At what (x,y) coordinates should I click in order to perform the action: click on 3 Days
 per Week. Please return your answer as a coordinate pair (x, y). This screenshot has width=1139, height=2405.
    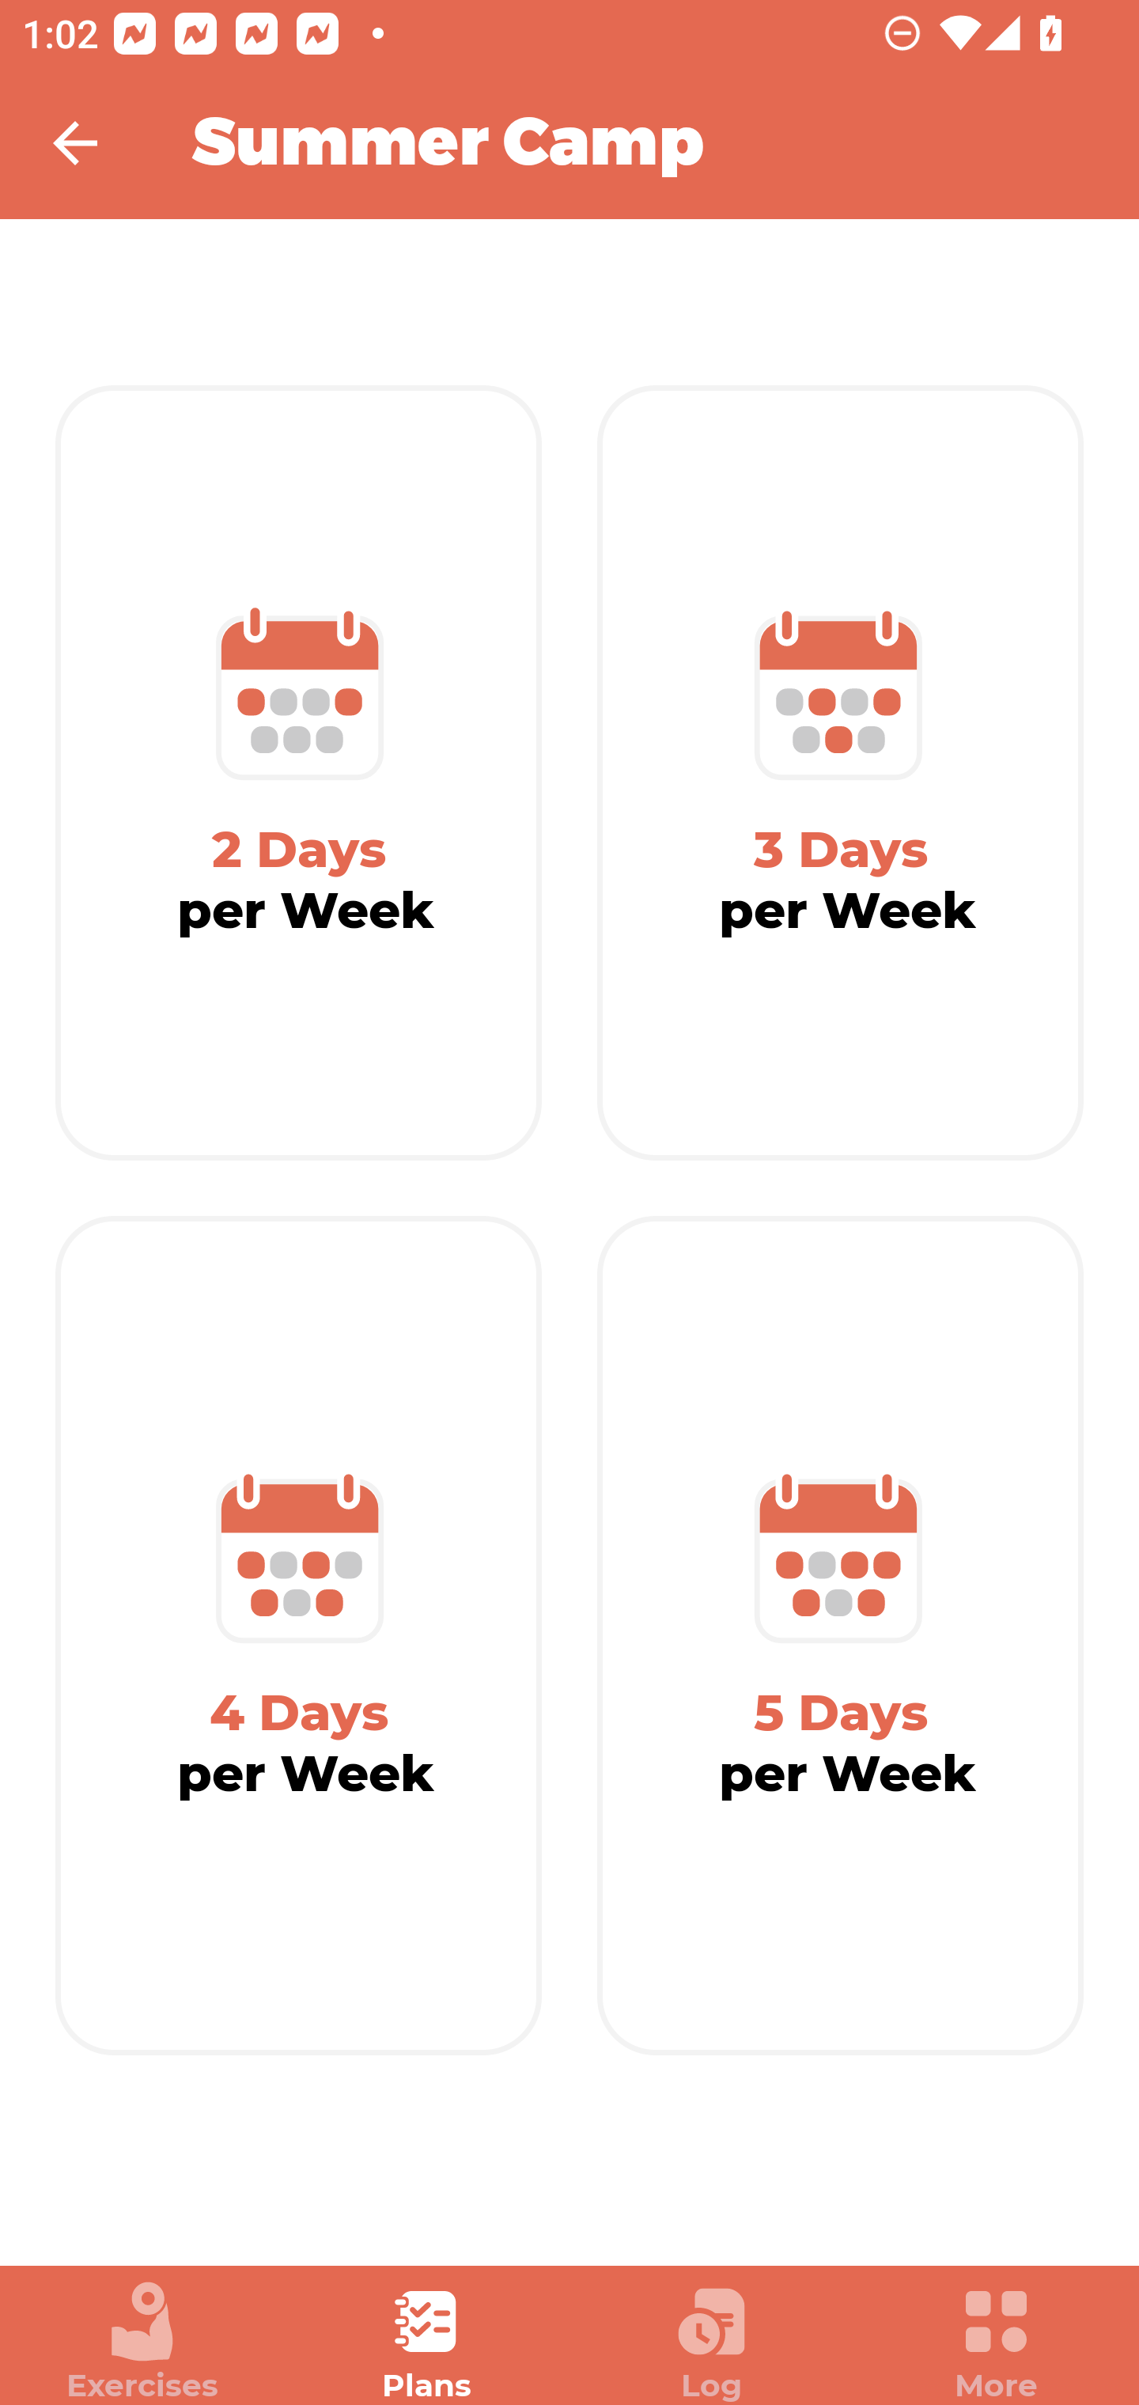
    Looking at the image, I should click on (840, 773).